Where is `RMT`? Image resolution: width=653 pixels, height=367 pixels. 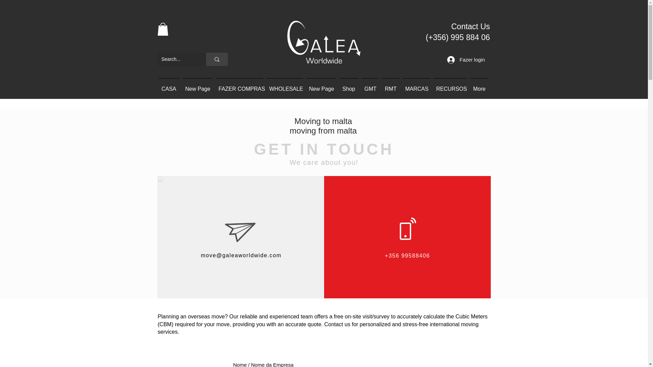 RMT is located at coordinates (390, 86).